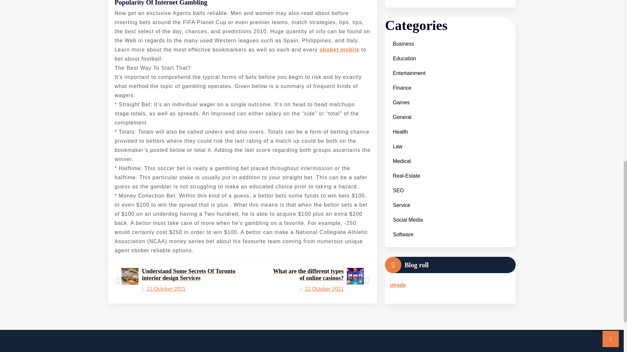 The height and width of the screenshot is (352, 627). I want to click on Education, so click(404, 14).